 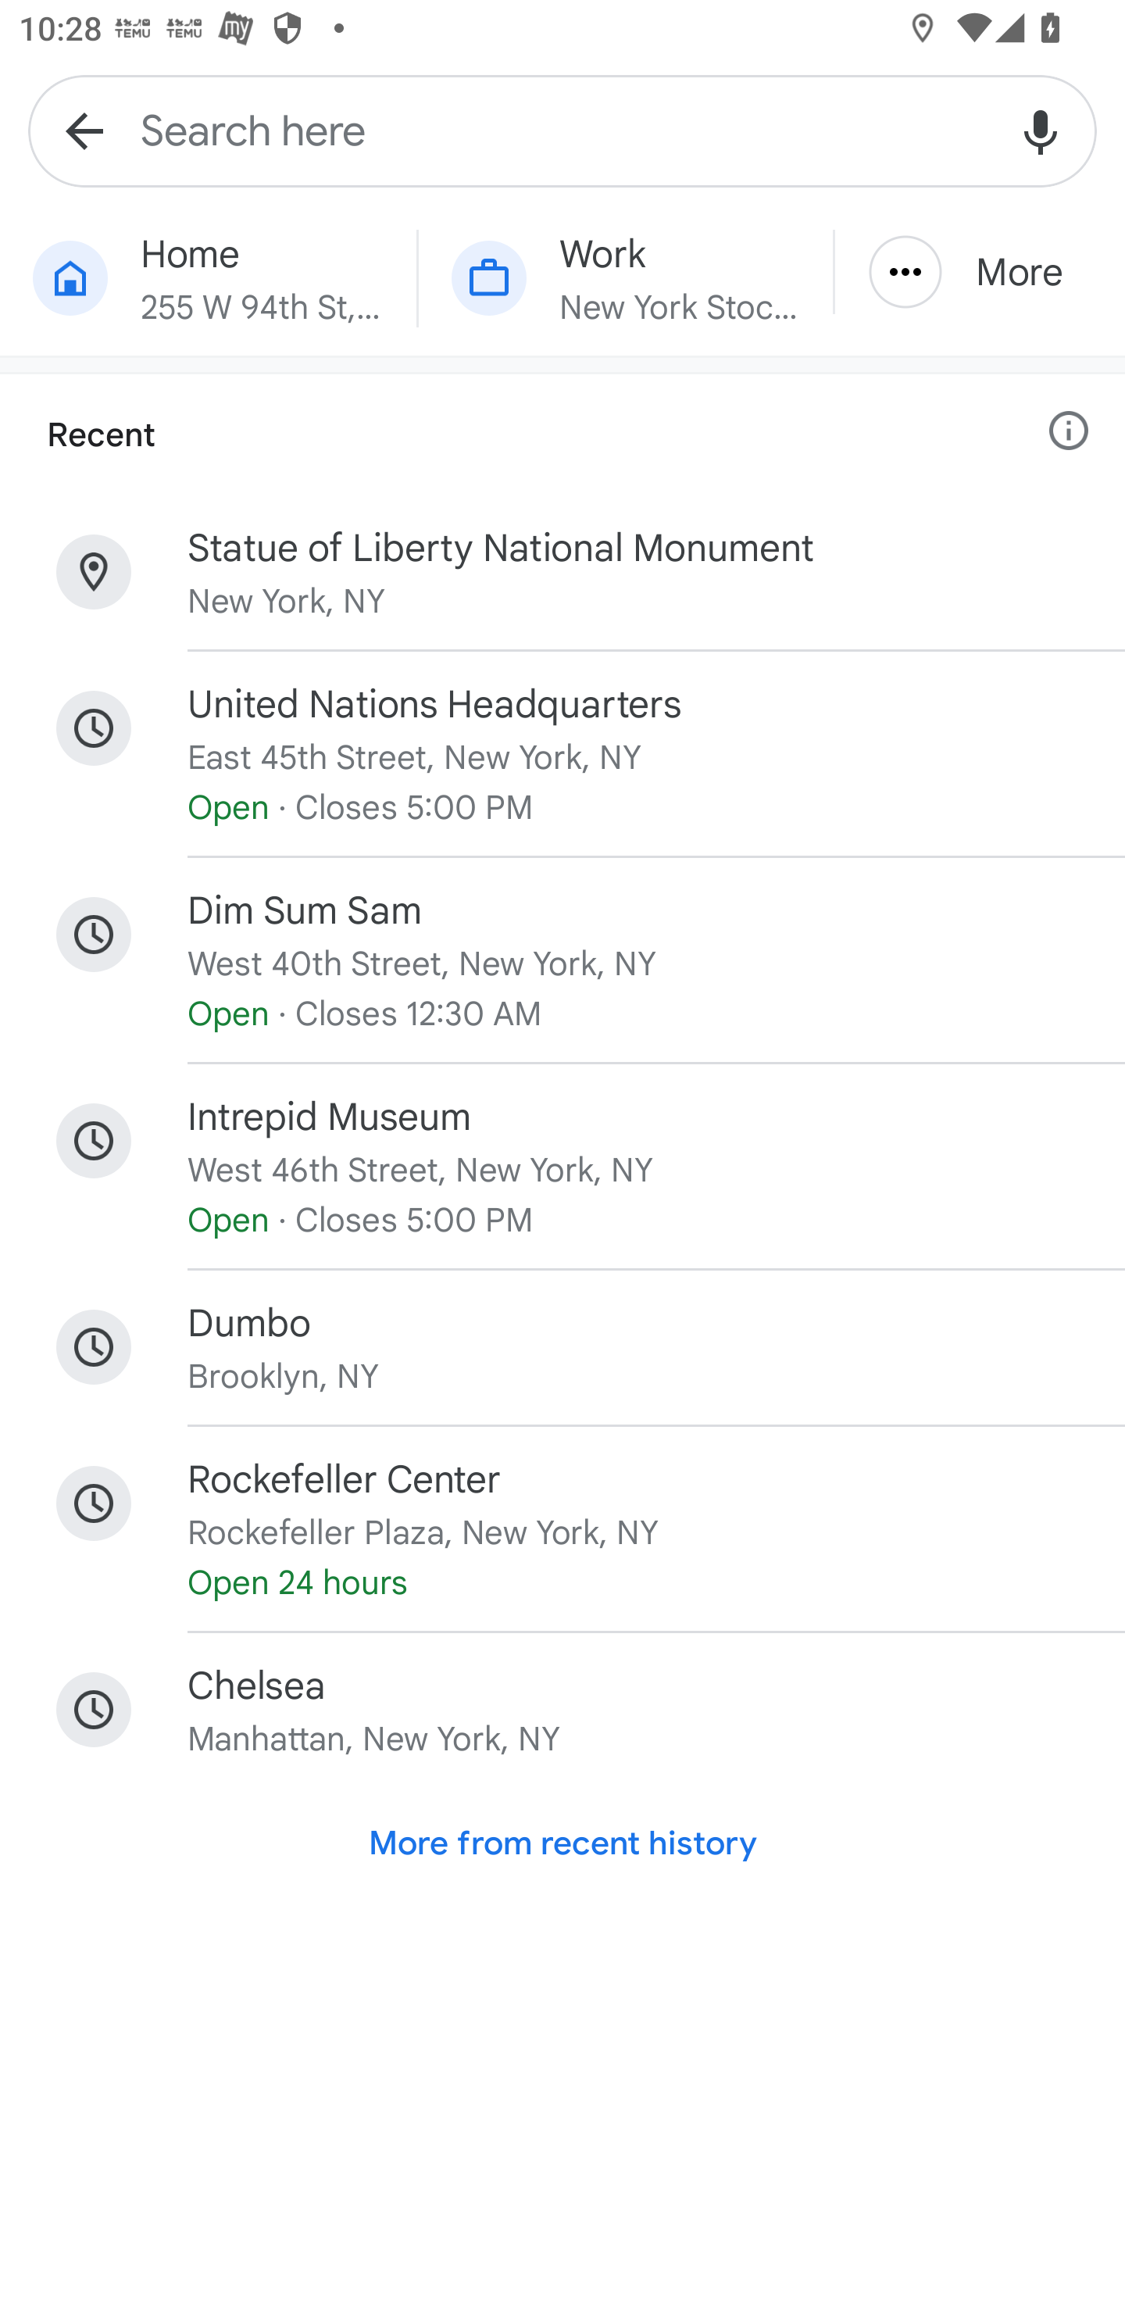 I want to click on Search here, so click(x=562, y=130).